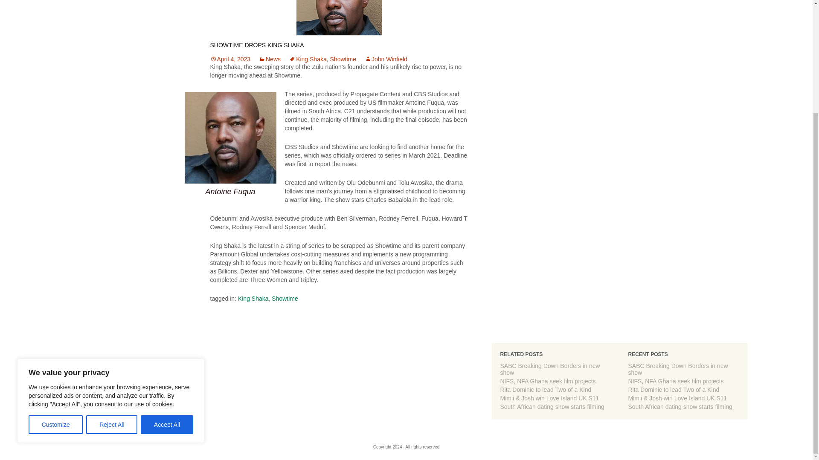 This screenshot has height=460, width=819. I want to click on SABC Breaking Down Borders in new show, so click(678, 369).